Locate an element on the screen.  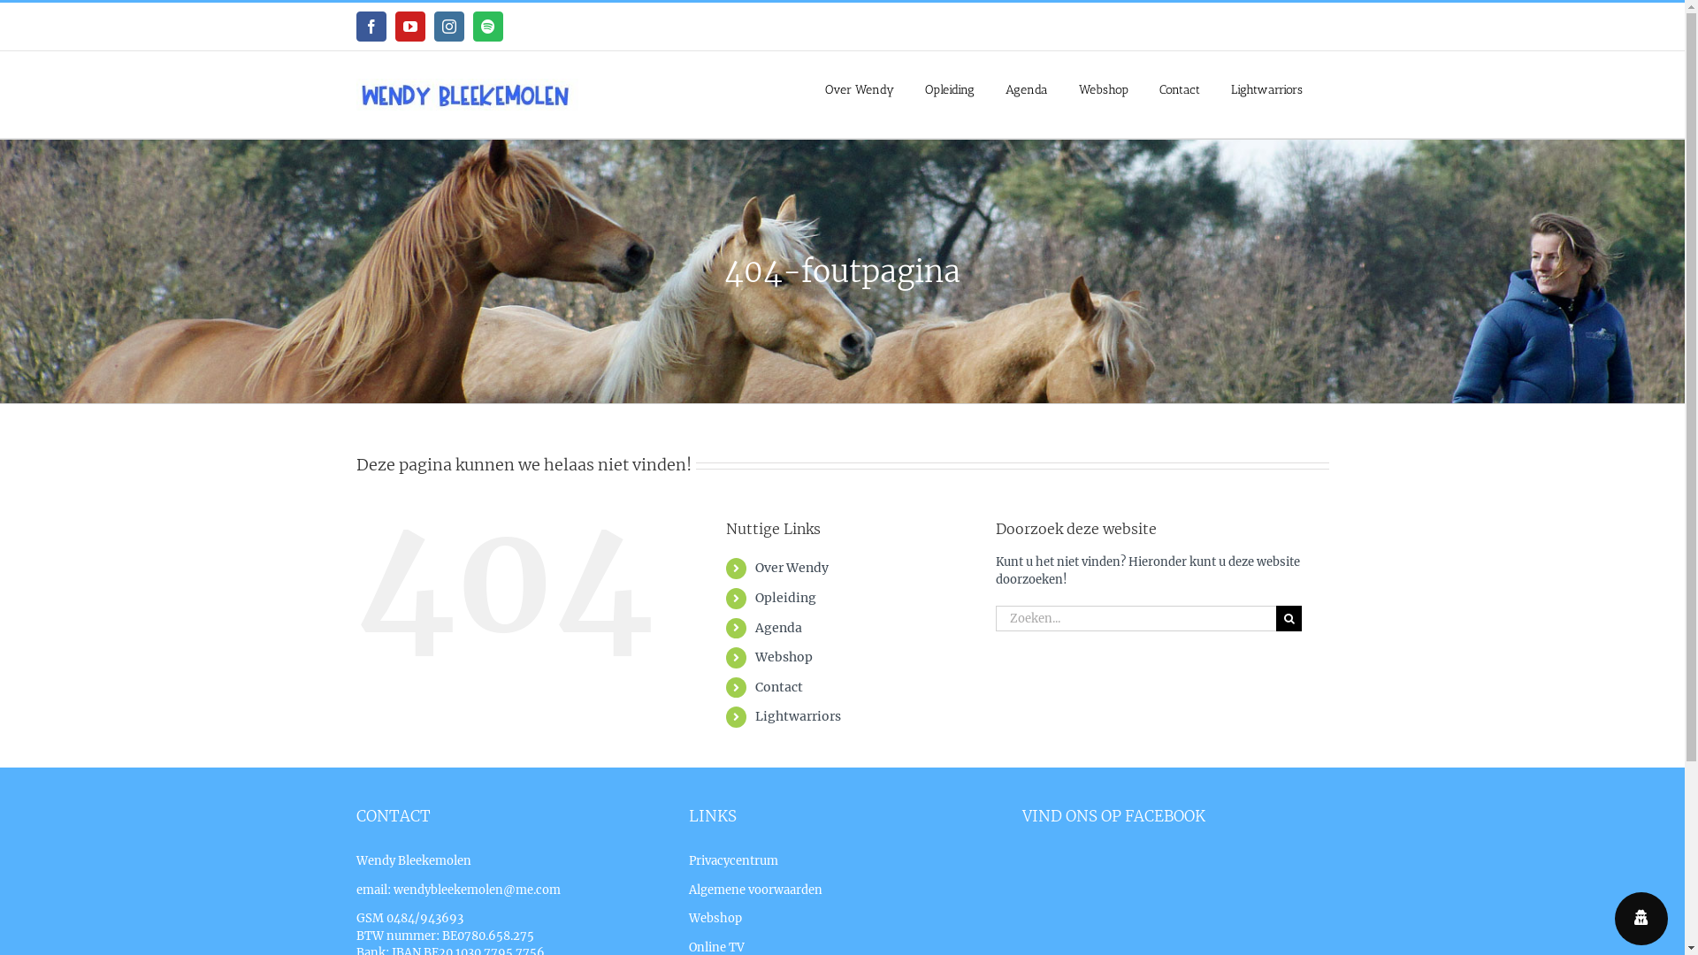
Agenda is located at coordinates (778, 628).